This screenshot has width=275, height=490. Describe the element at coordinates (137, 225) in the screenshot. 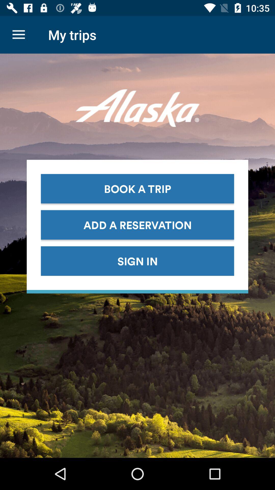

I see `scroll until add a reservation icon` at that location.